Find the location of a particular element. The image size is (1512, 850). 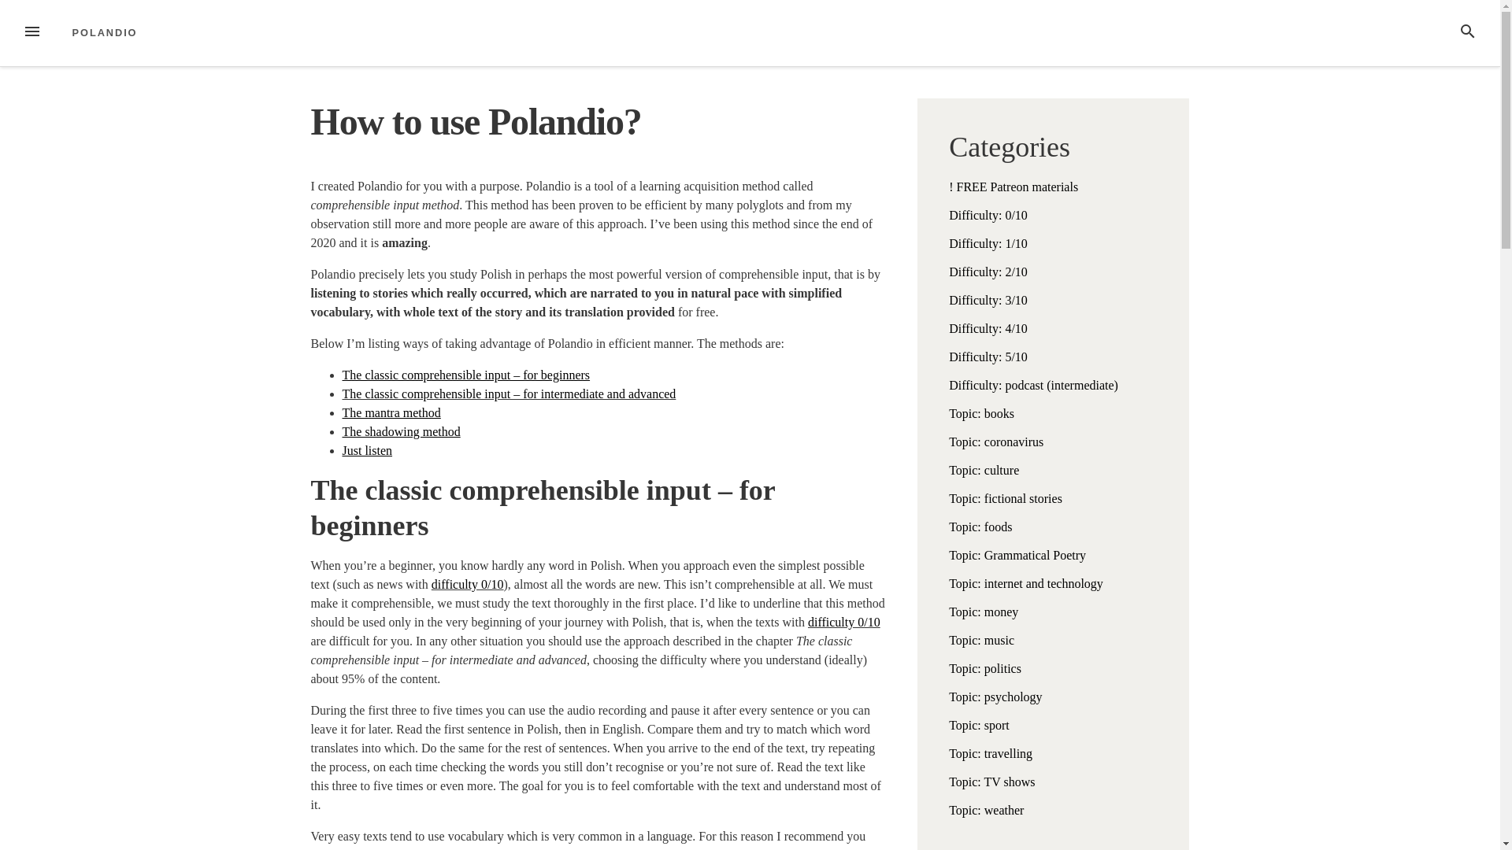

Topic: coronavirus is located at coordinates (995, 442).